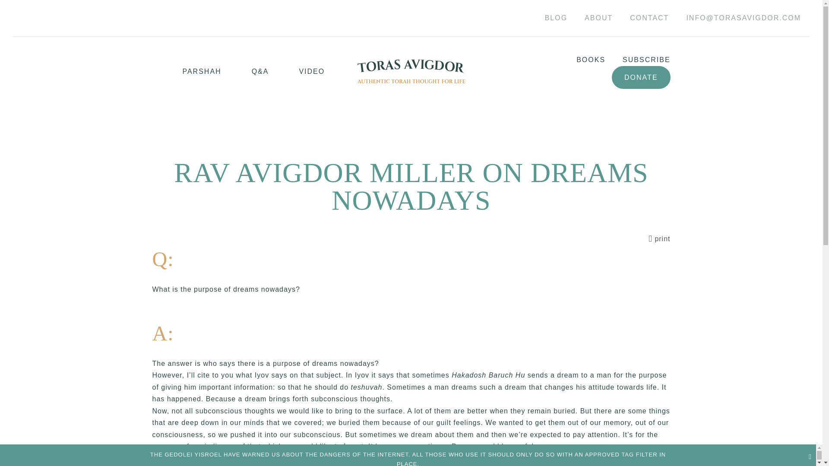 The width and height of the screenshot is (829, 466). Describe the element at coordinates (637, 60) in the screenshot. I see `SUBSCRIBE` at that location.